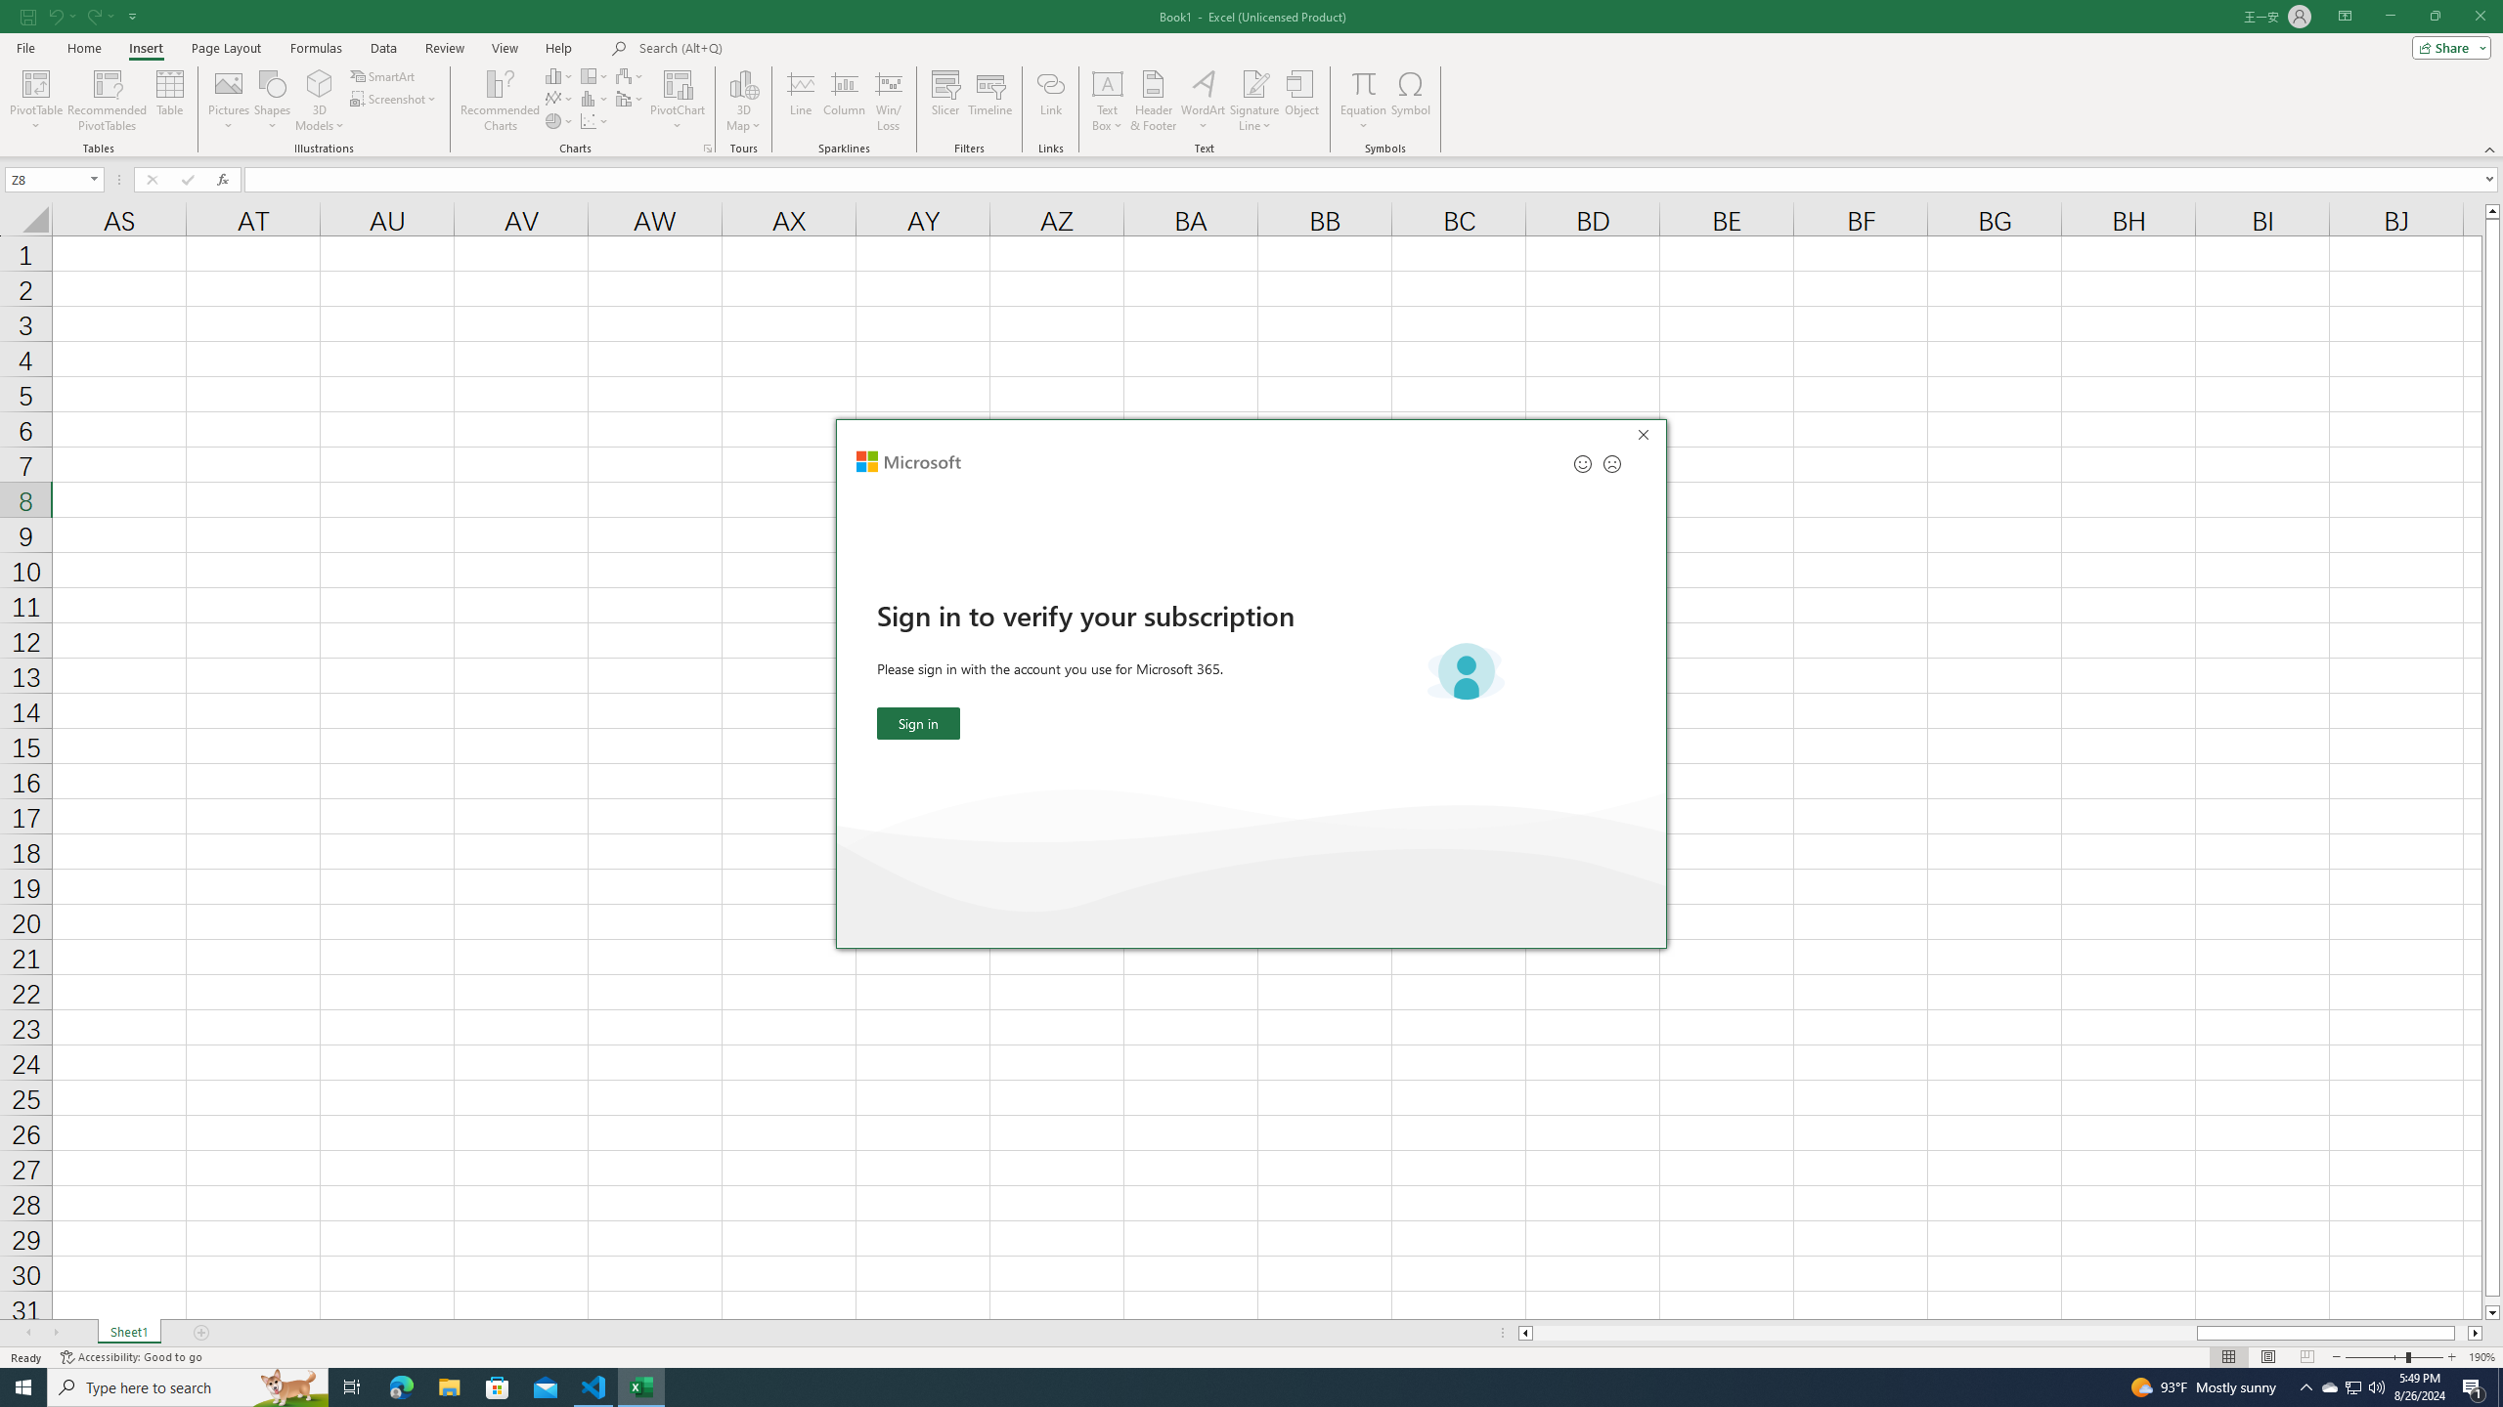 The width and height of the screenshot is (2503, 1407). What do you see at coordinates (395, 98) in the screenshot?
I see `Screenshot` at bounding box center [395, 98].